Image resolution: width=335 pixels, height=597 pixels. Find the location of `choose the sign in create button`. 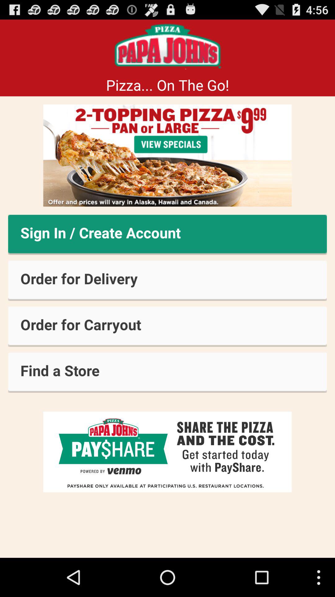

choose the sign in create button is located at coordinates (167, 234).